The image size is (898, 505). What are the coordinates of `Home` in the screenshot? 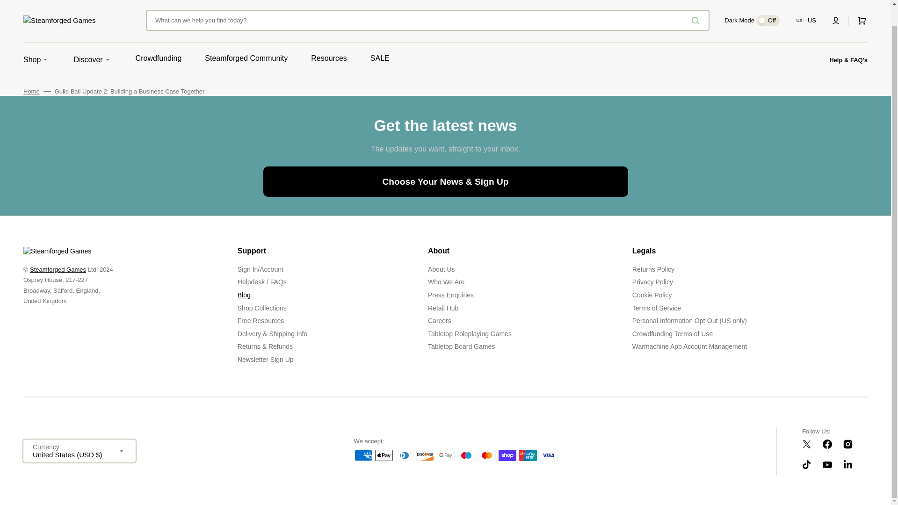 It's located at (31, 92).